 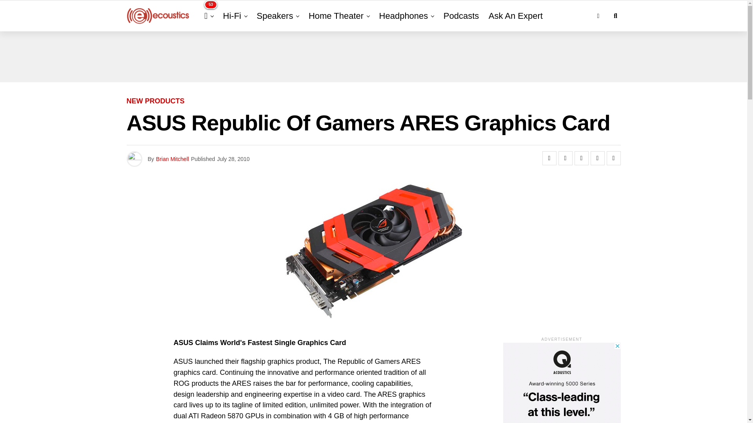 I want to click on Posts by Brian Mitchell, so click(x=172, y=159).